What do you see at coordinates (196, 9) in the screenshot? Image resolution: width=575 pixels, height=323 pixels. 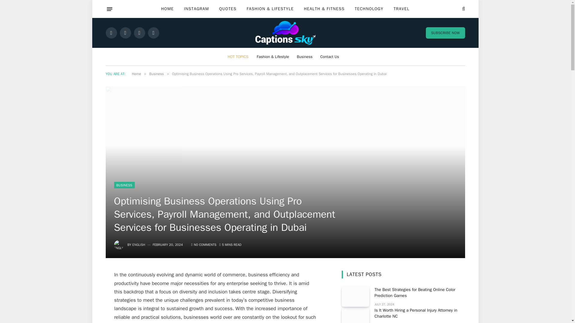 I see `INSTAGRAM` at bounding box center [196, 9].